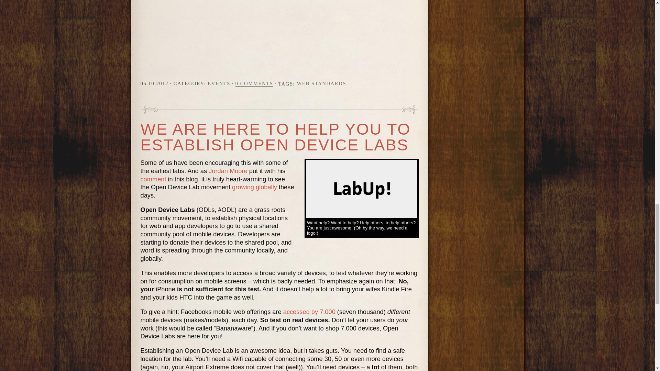  Describe the element at coordinates (228, 171) in the screenshot. I see `Jordan Moore` at that location.